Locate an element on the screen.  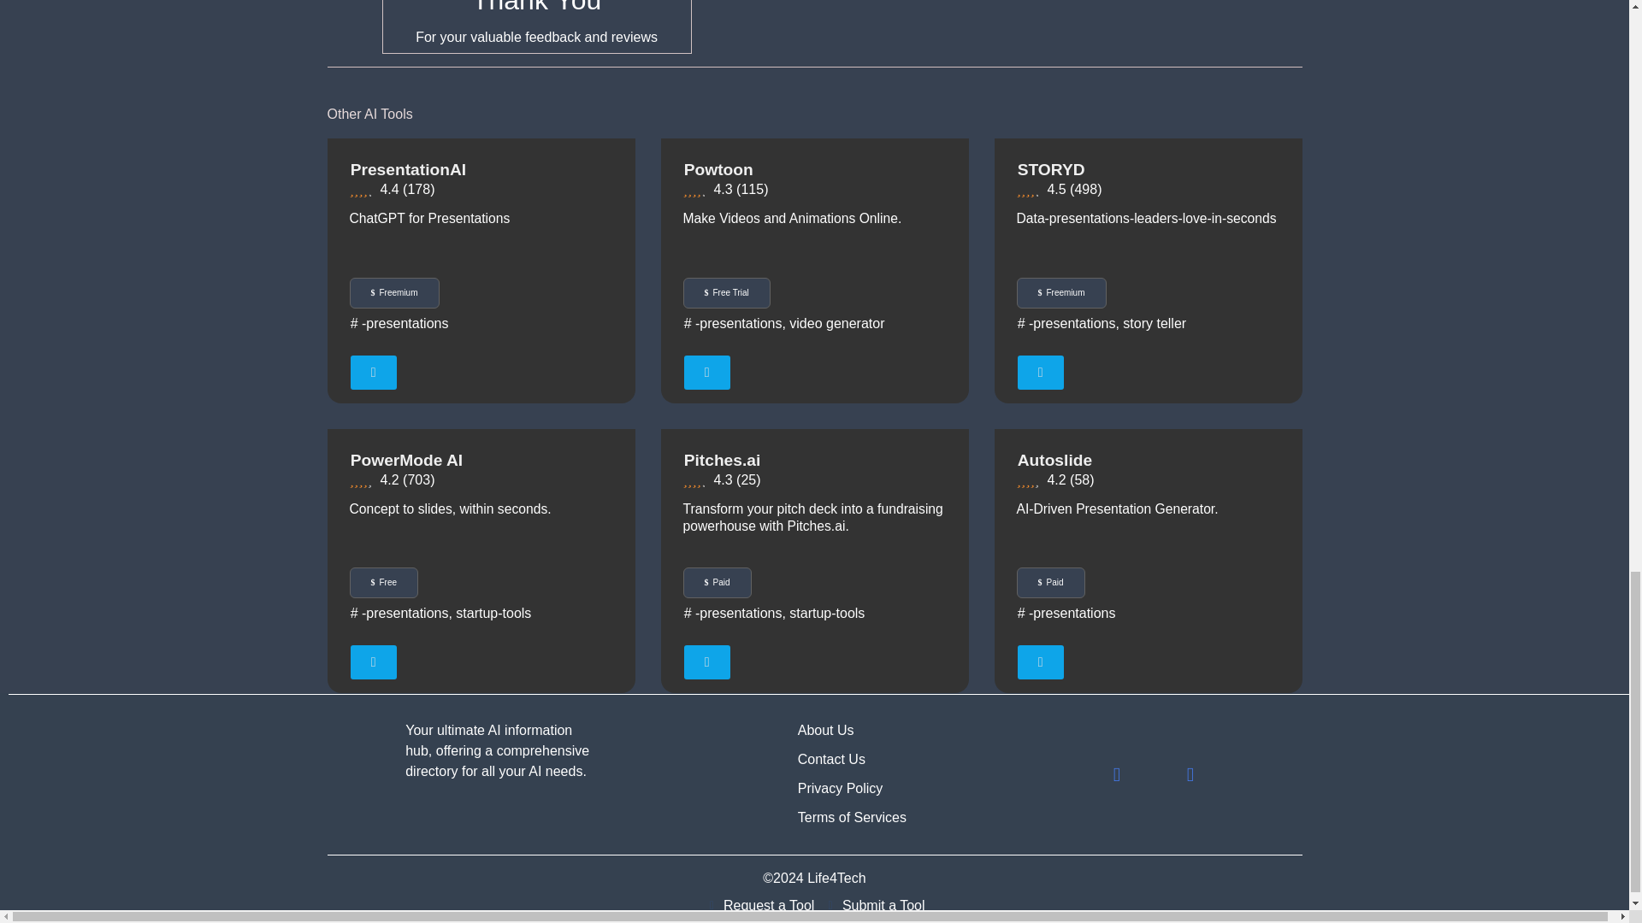
PresentationAI is located at coordinates (409, 169).